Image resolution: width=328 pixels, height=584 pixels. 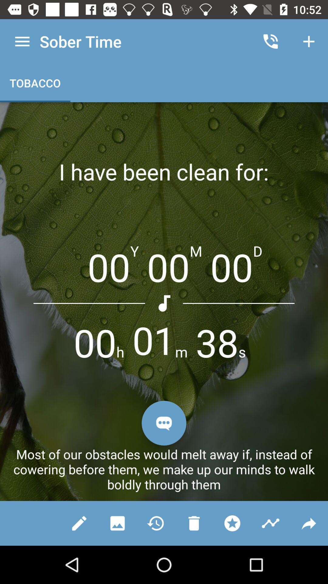 I want to click on ch at, so click(x=164, y=423).